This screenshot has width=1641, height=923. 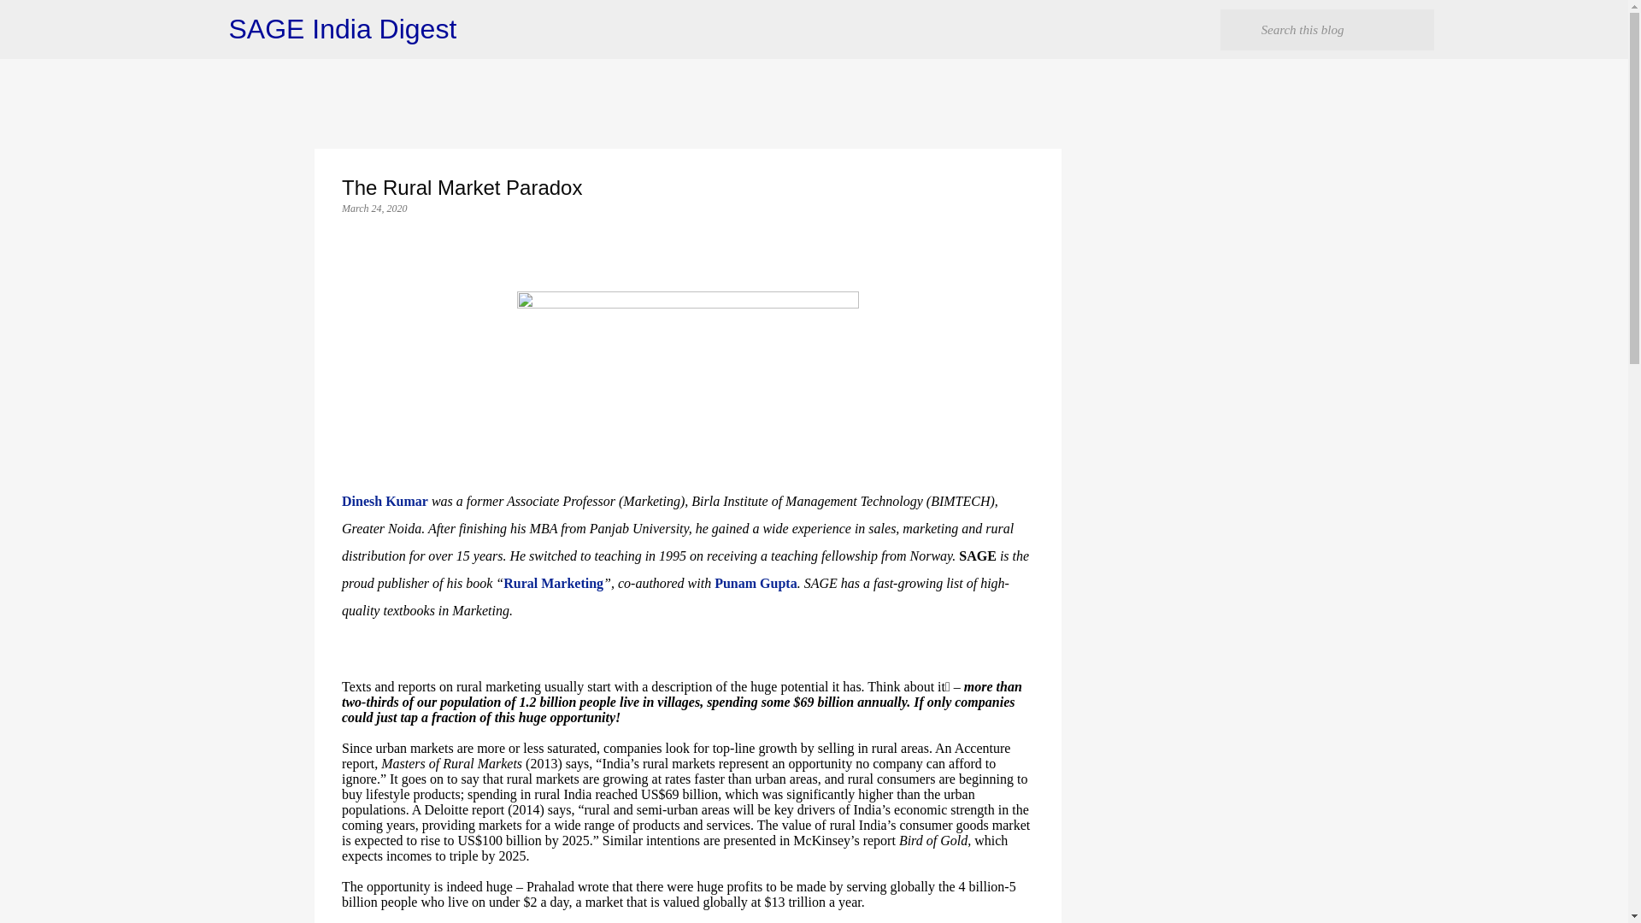 I want to click on permanent link, so click(x=374, y=208).